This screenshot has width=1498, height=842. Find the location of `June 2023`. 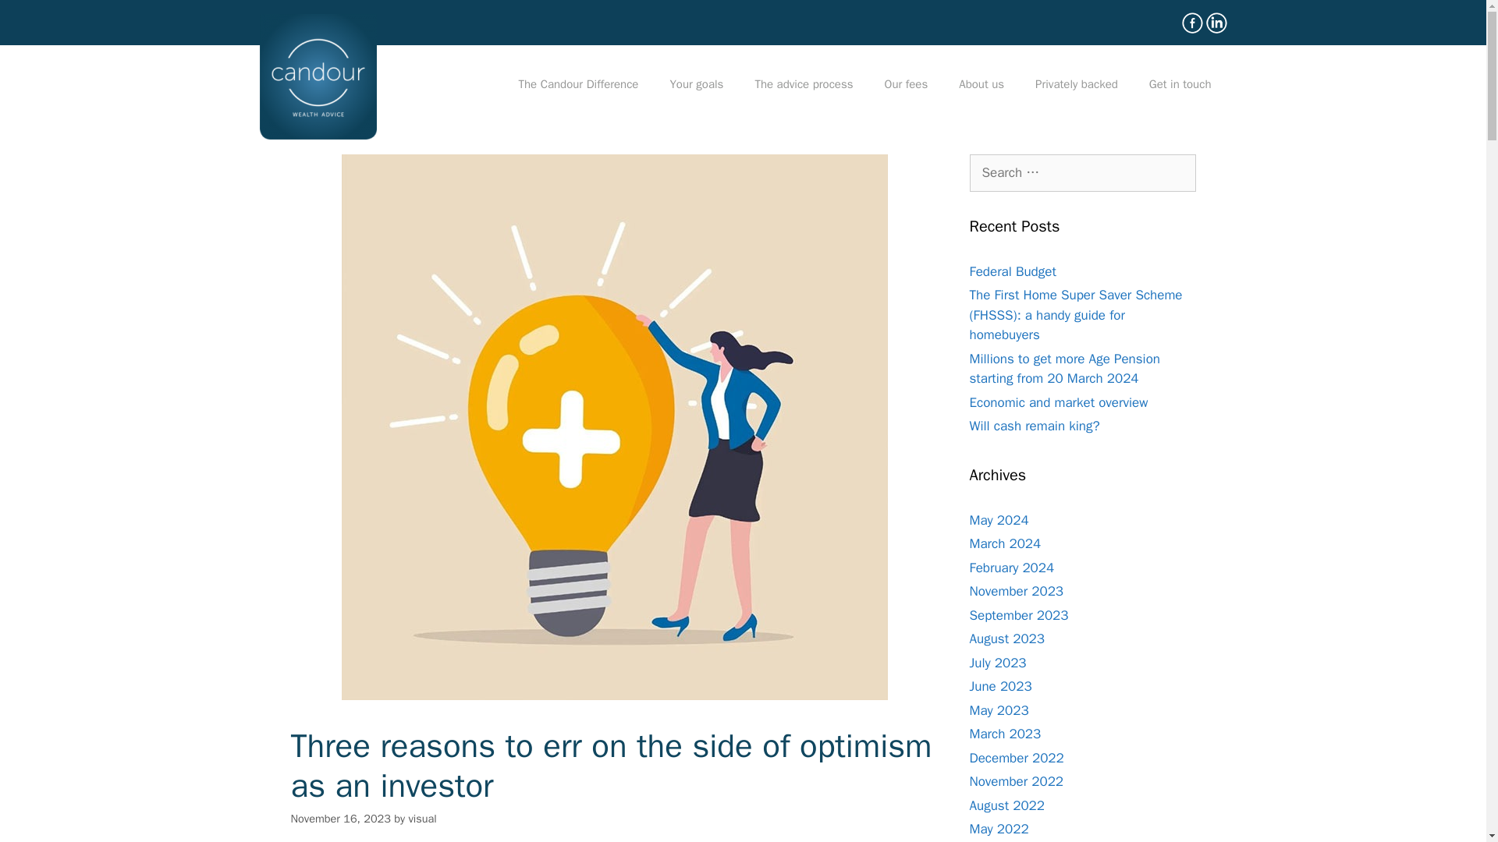

June 2023 is located at coordinates (1000, 686).